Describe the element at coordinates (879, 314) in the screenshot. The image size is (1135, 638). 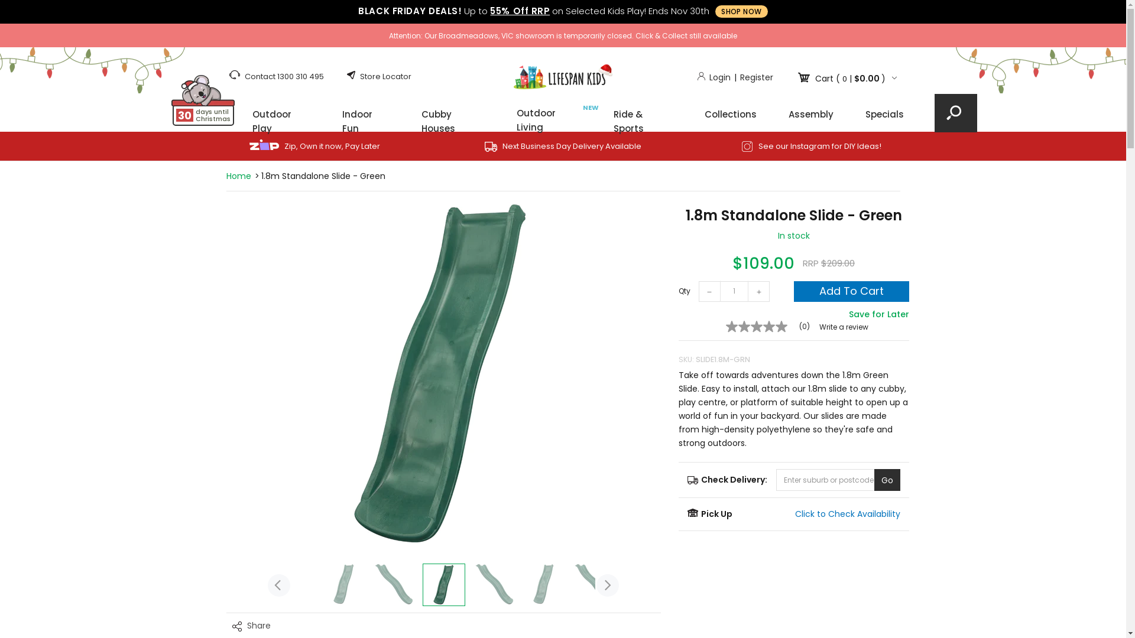
I see `Save for Later` at that location.